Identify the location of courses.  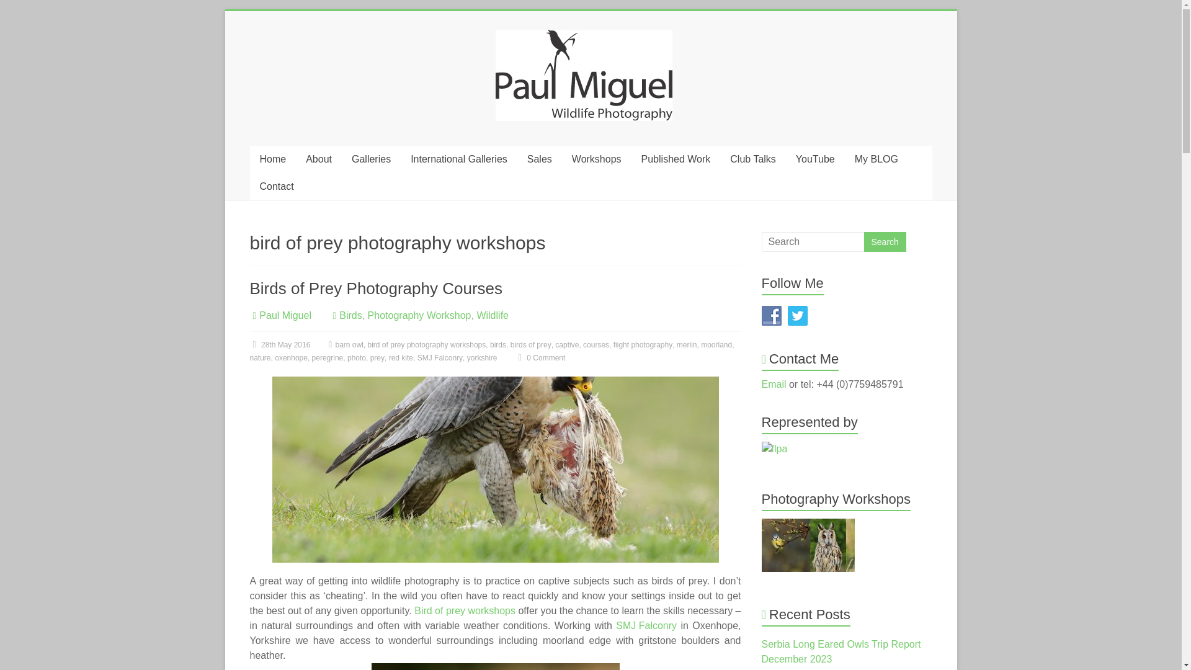
(595, 345).